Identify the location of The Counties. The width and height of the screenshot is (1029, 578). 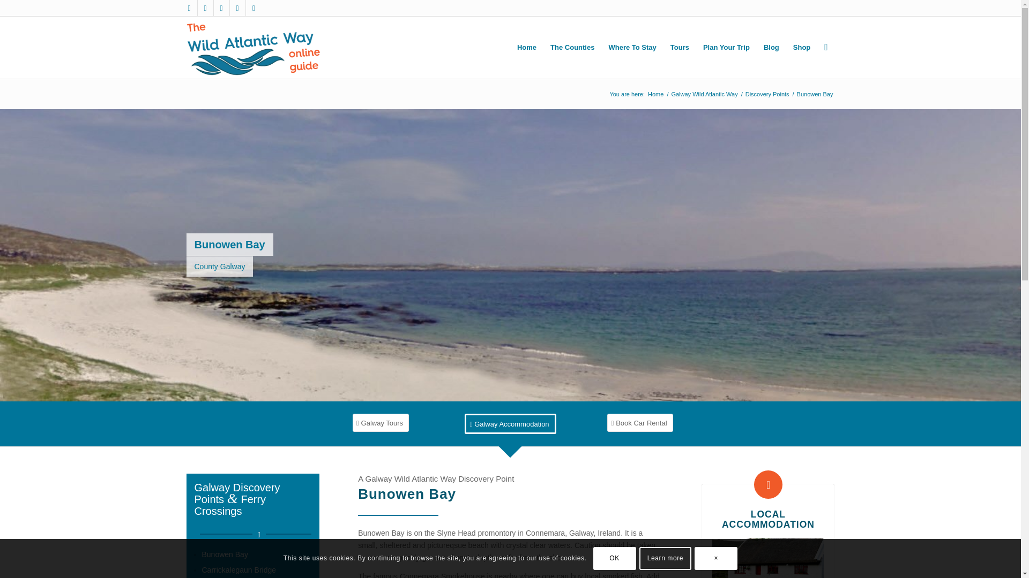
(572, 47).